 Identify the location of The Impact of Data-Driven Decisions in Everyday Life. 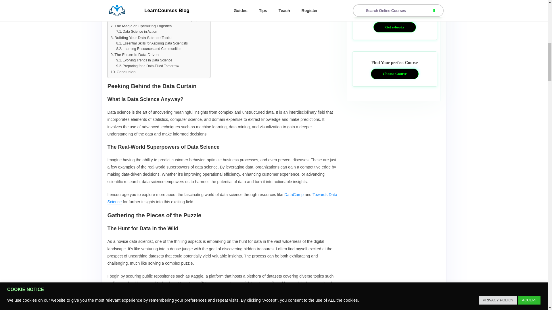
(160, 20).